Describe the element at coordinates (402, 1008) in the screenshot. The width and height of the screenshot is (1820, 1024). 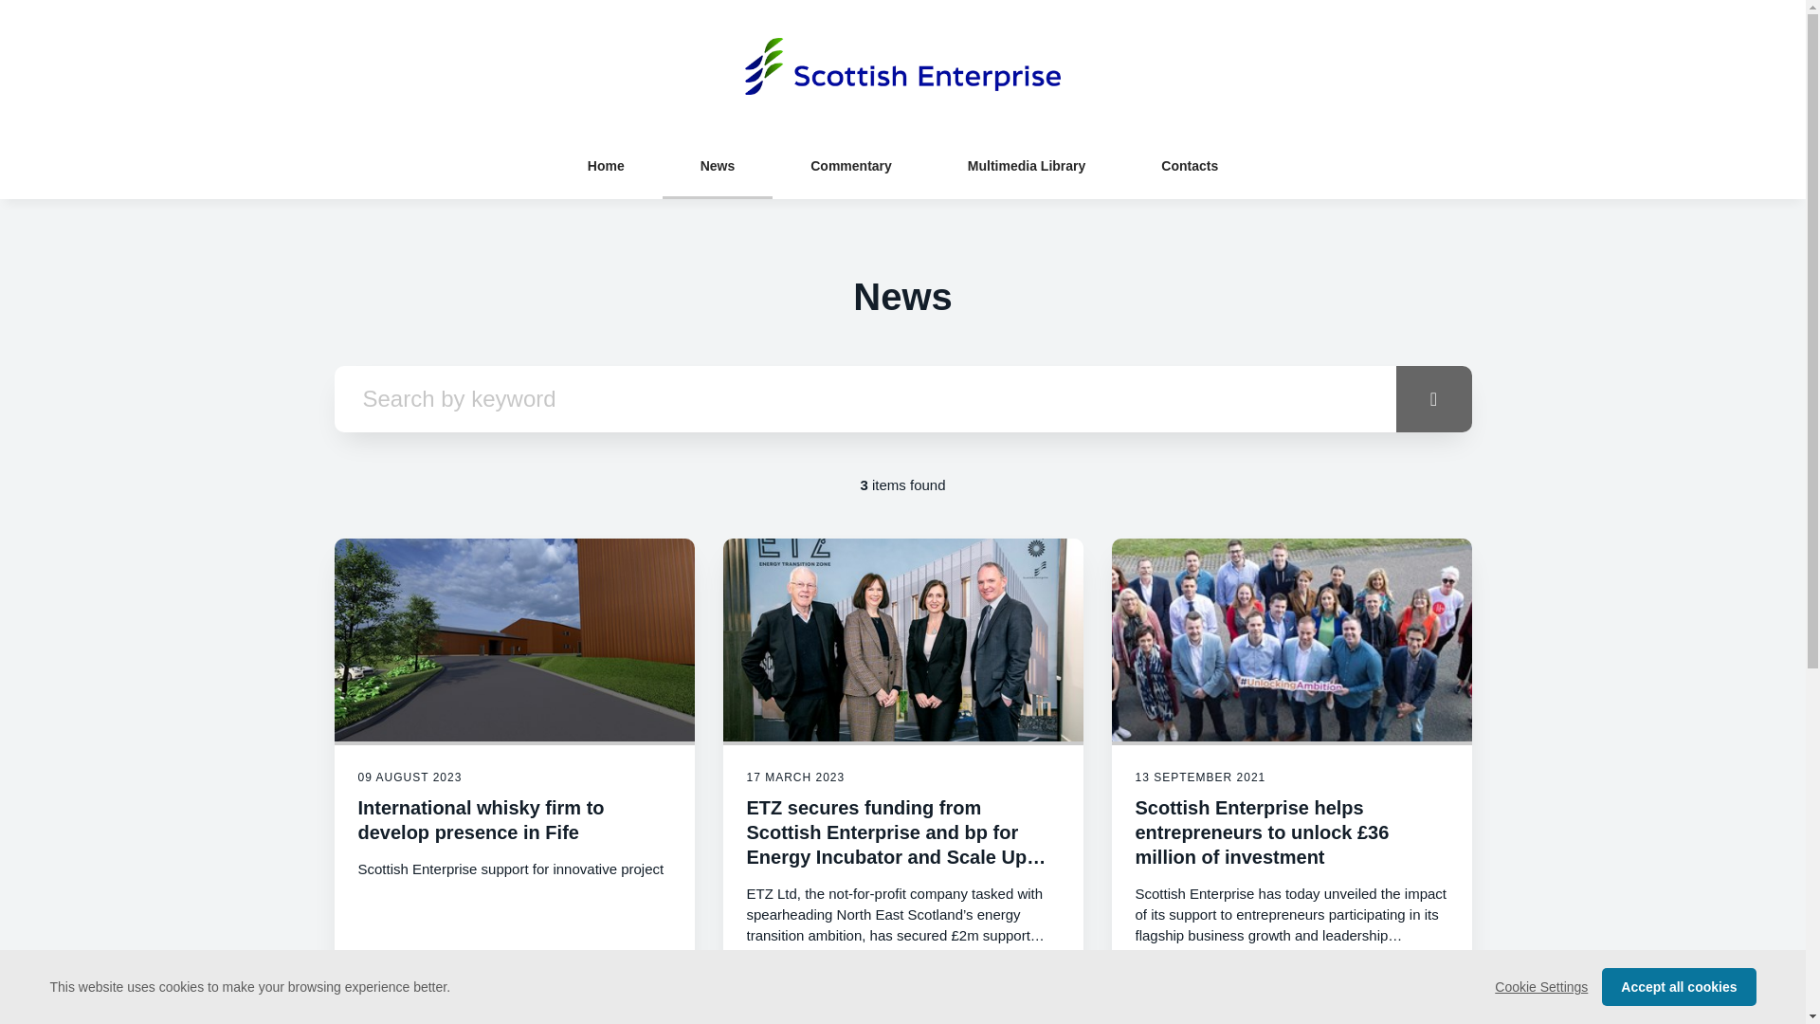
I see `International` at that location.